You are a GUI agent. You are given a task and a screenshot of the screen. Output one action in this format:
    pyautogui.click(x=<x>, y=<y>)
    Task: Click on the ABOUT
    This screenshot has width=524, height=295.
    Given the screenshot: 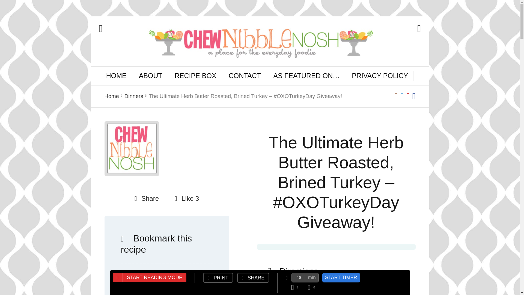 What is the action you would take?
    pyautogui.click(x=151, y=76)
    